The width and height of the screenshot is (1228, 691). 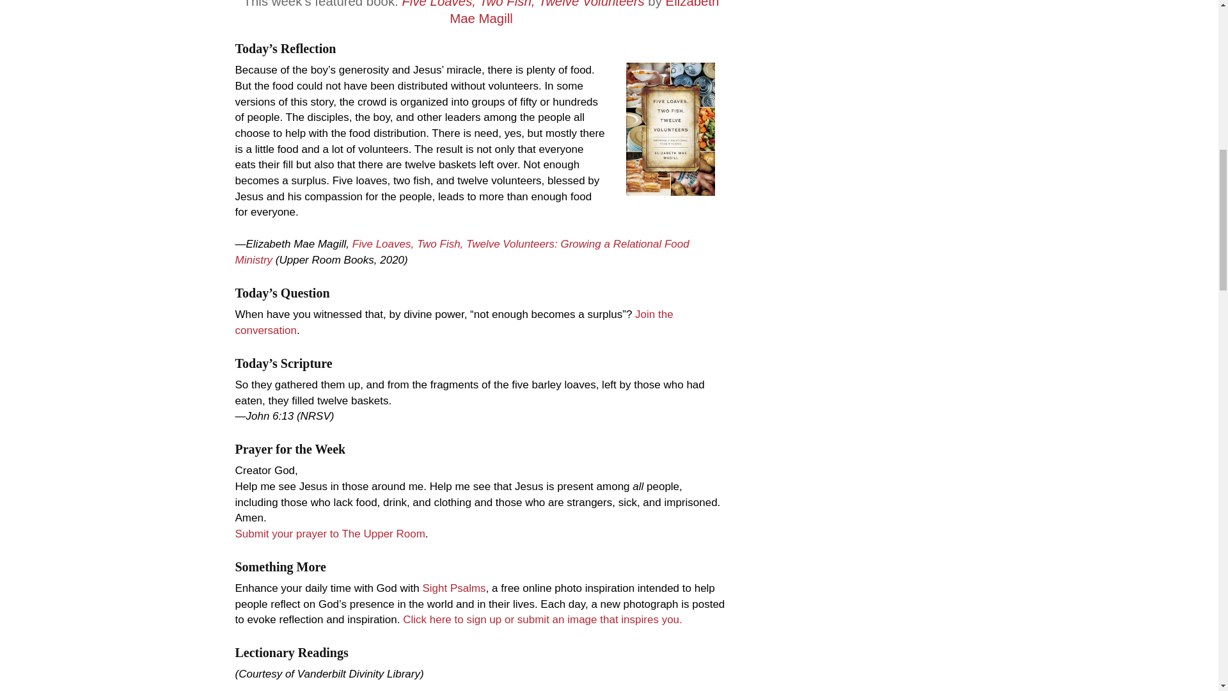 I want to click on Submit your prayer to The Upper Room, so click(x=330, y=534).